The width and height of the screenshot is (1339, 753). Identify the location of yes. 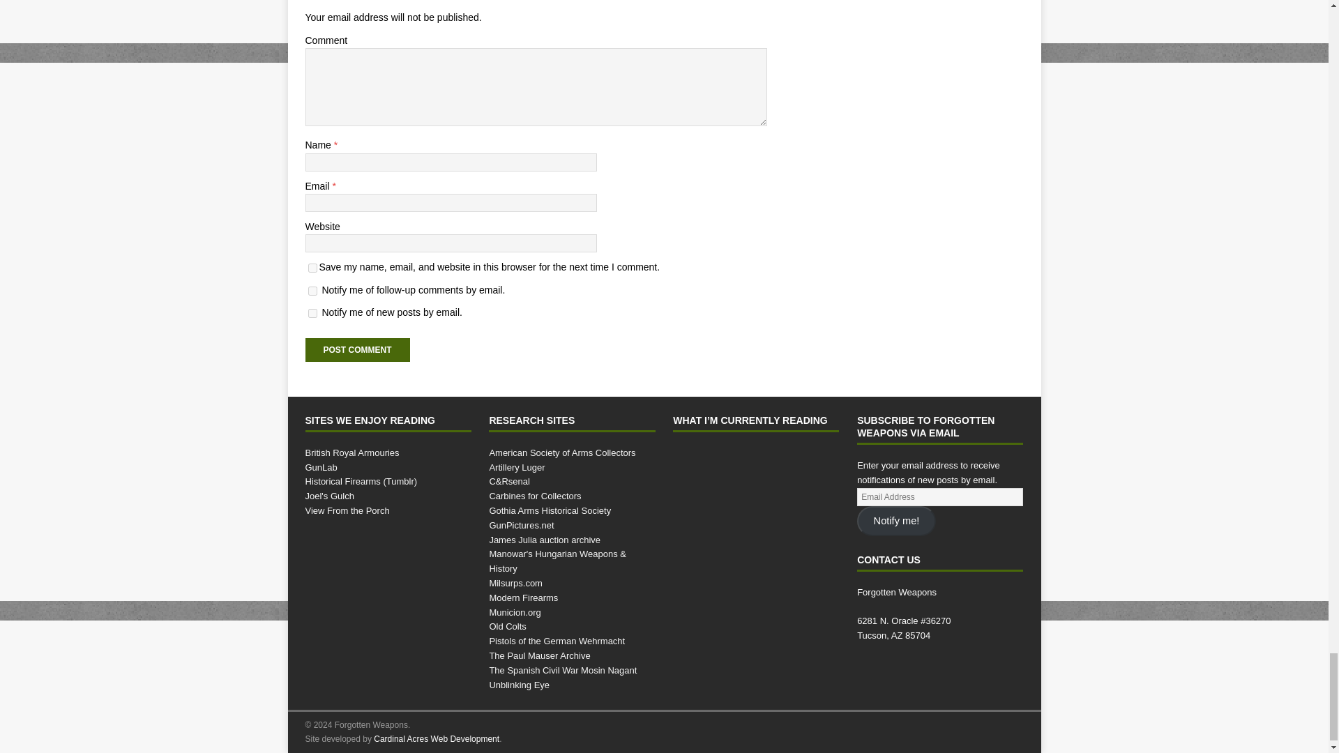
(312, 268).